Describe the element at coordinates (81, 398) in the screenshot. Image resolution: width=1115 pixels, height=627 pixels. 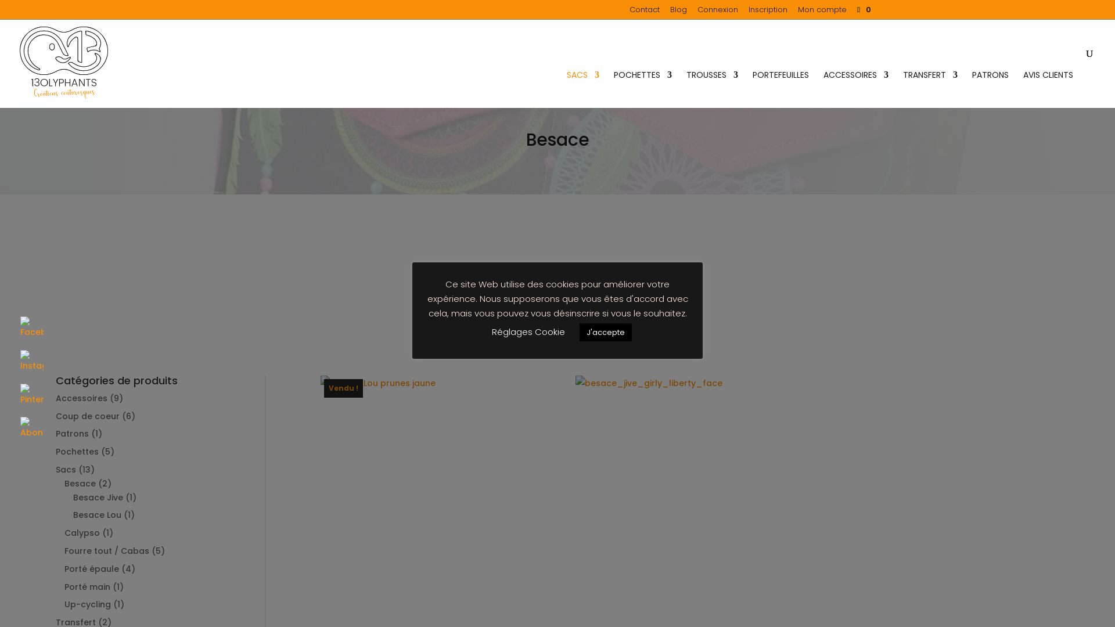
I see `Accessoires` at that location.